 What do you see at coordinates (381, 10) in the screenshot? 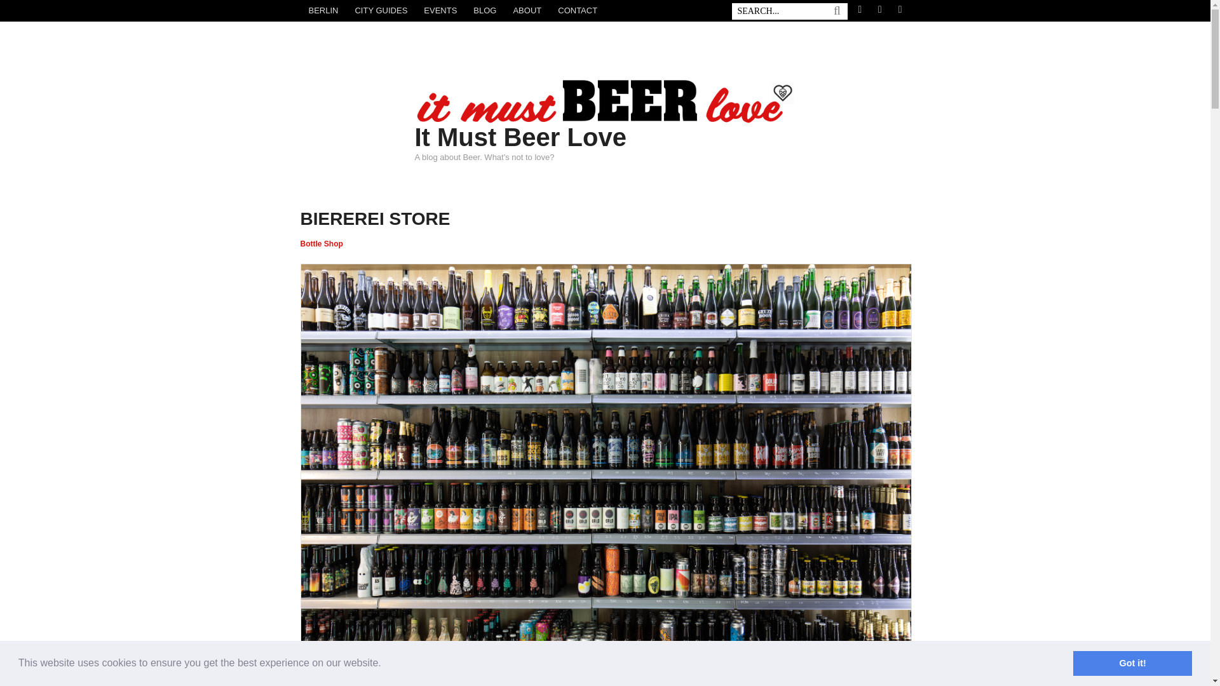
I see `CITY GUIDES` at bounding box center [381, 10].